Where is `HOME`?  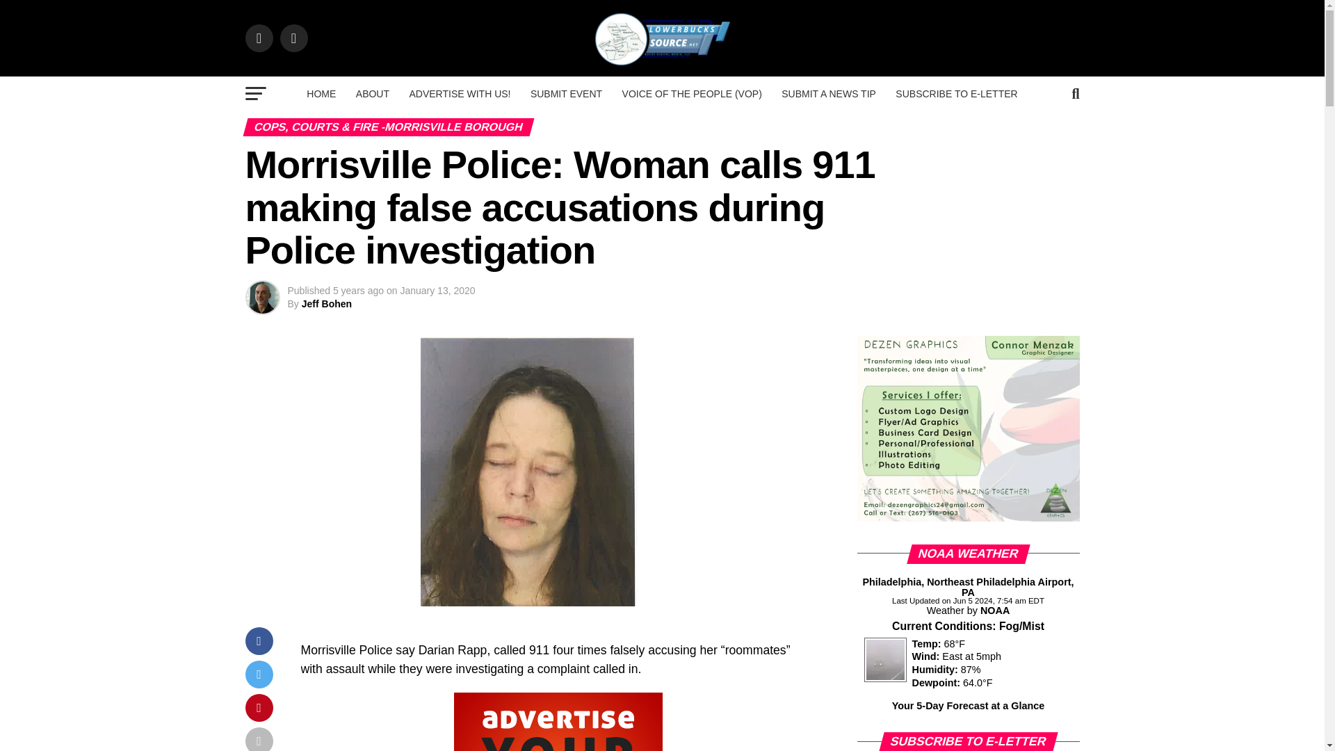 HOME is located at coordinates (321, 93).